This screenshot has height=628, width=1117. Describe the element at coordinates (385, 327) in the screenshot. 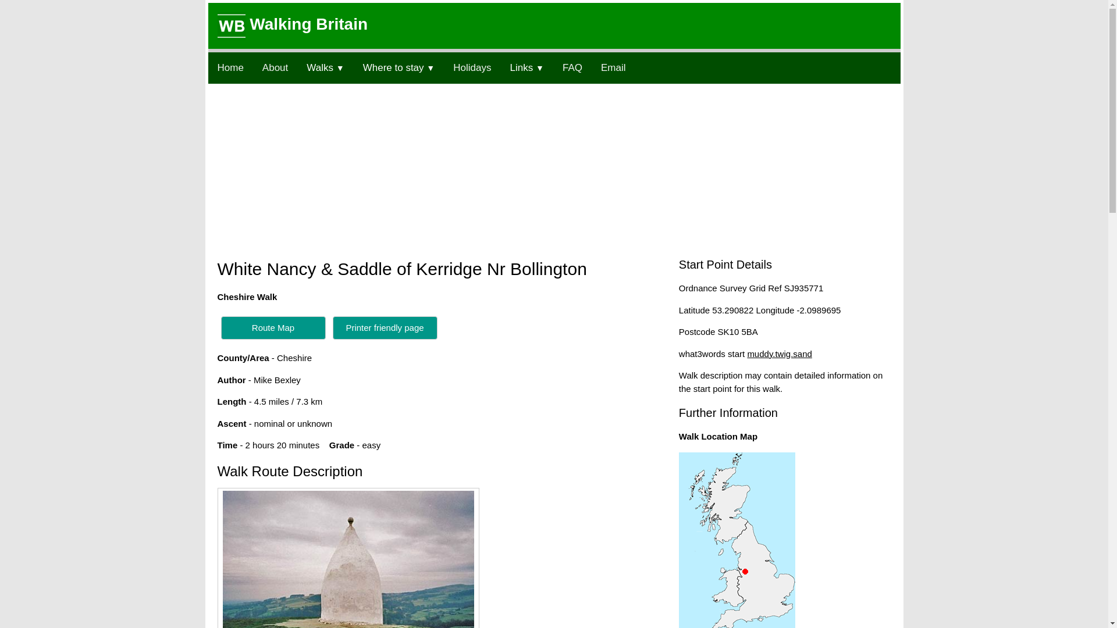

I see `Printer friendly page` at that location.